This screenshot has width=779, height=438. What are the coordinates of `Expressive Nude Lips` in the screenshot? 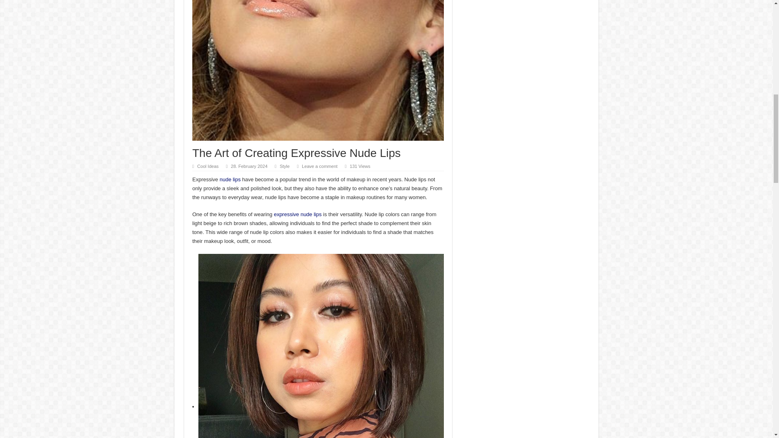 It's located at (230, 179).